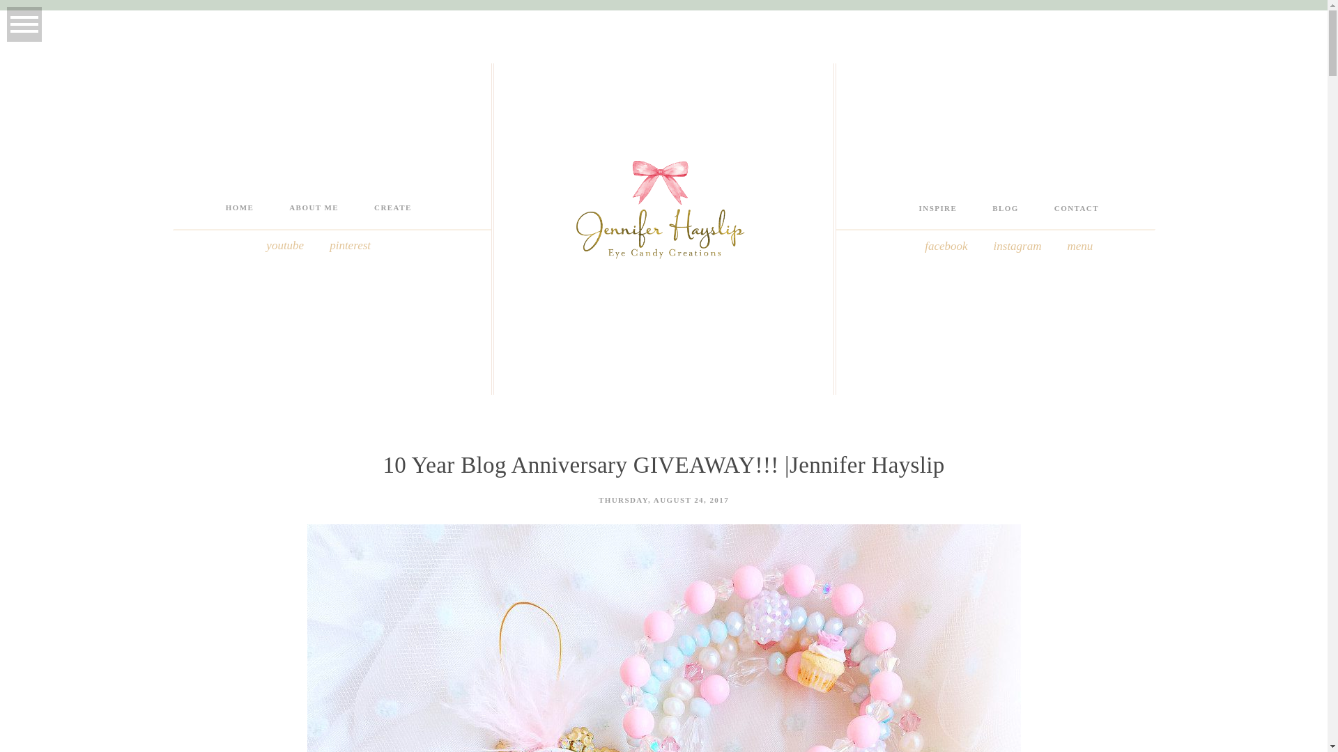 This screenshot has width=1338, height=752. What do you see at coordinates (314, 207) in the screenshot?
I see `ABOUT ME` at bounding box center [314, 207].